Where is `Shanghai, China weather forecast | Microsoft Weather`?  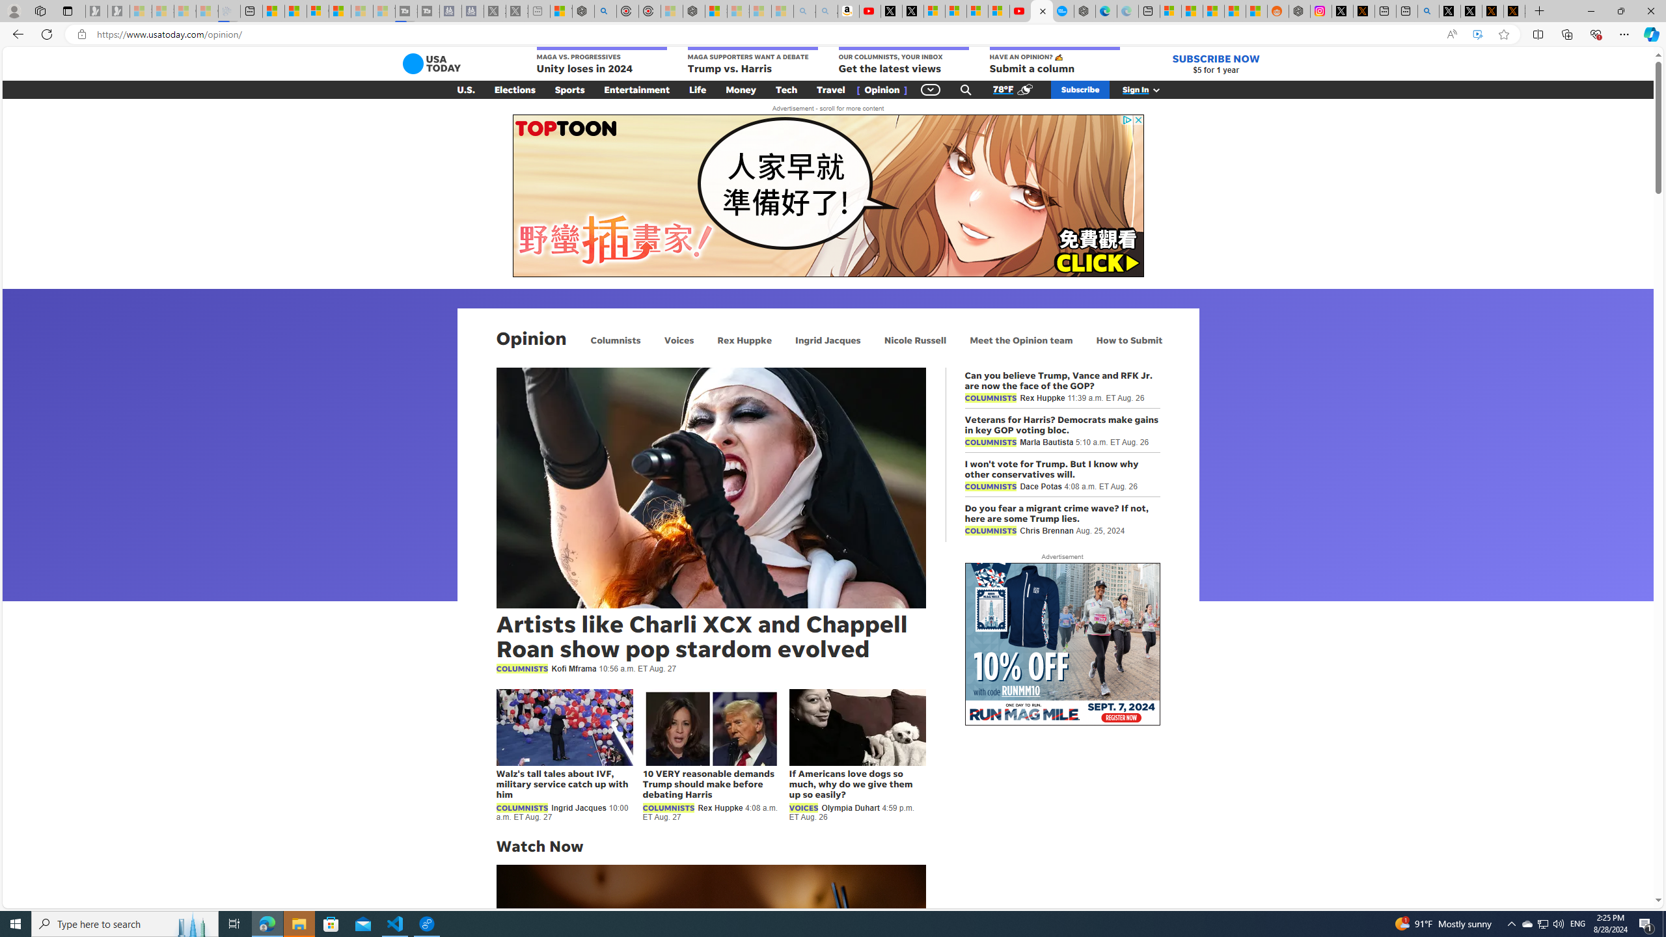 Shanghai, China weather forecast | Microsoft Weather is located at coordinates (1192, 11).